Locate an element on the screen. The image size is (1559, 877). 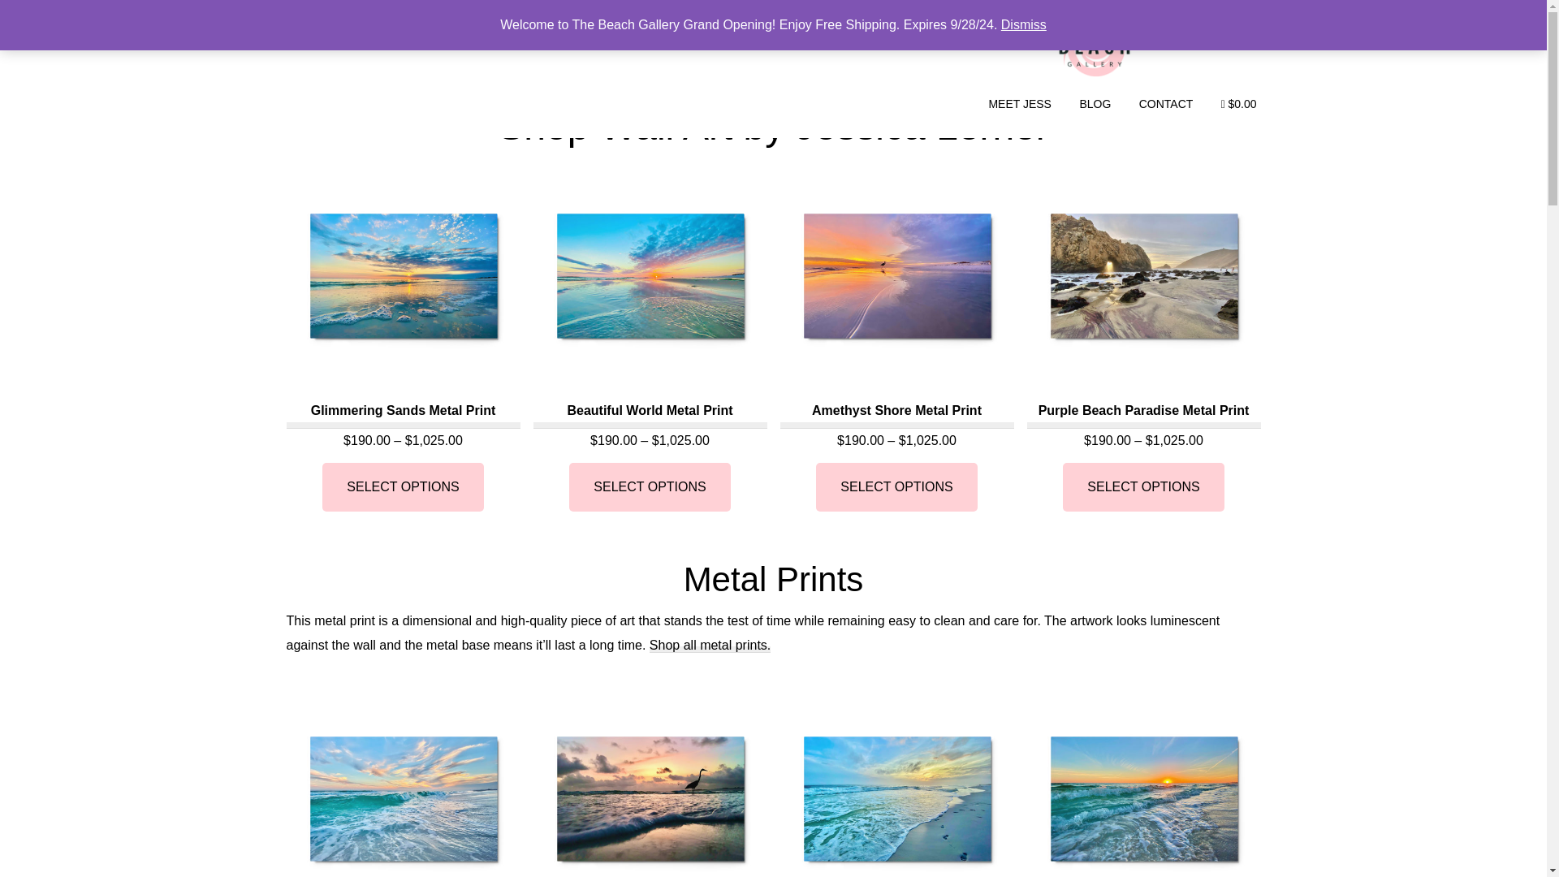
BLOG is located at coordinates (1095, 102).